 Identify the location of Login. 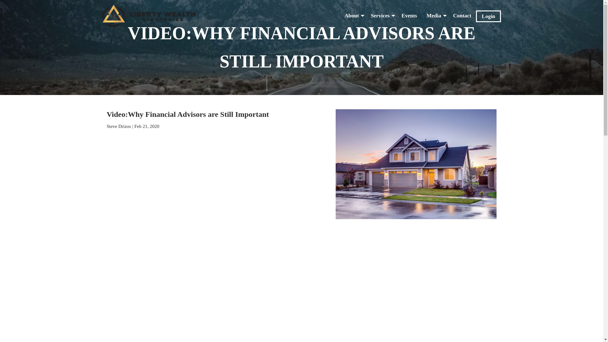
(488, 16).